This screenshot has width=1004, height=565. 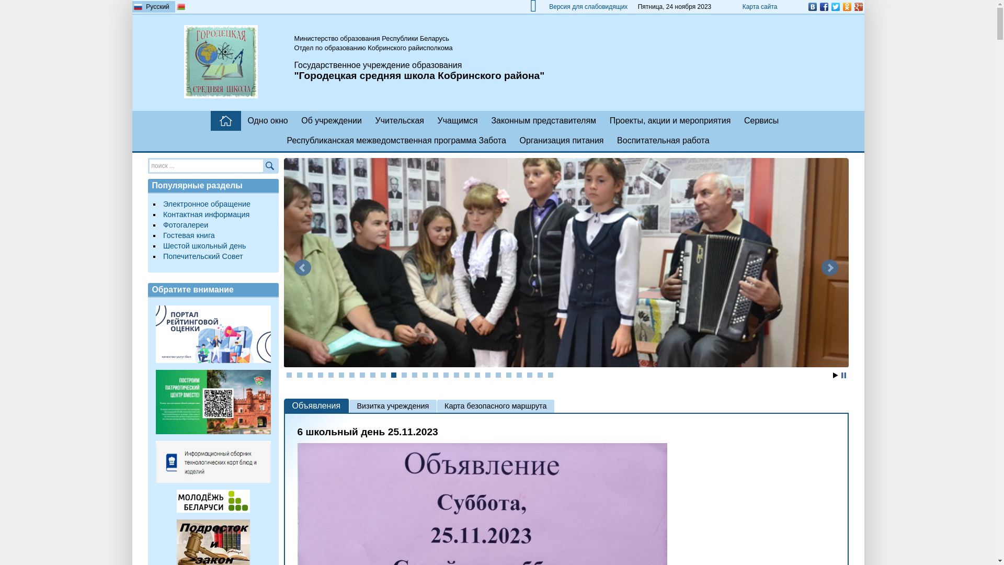 What do you see at coordinates (498, 375) in the screenshot?
I see `21` at bounding box center [498, 375].